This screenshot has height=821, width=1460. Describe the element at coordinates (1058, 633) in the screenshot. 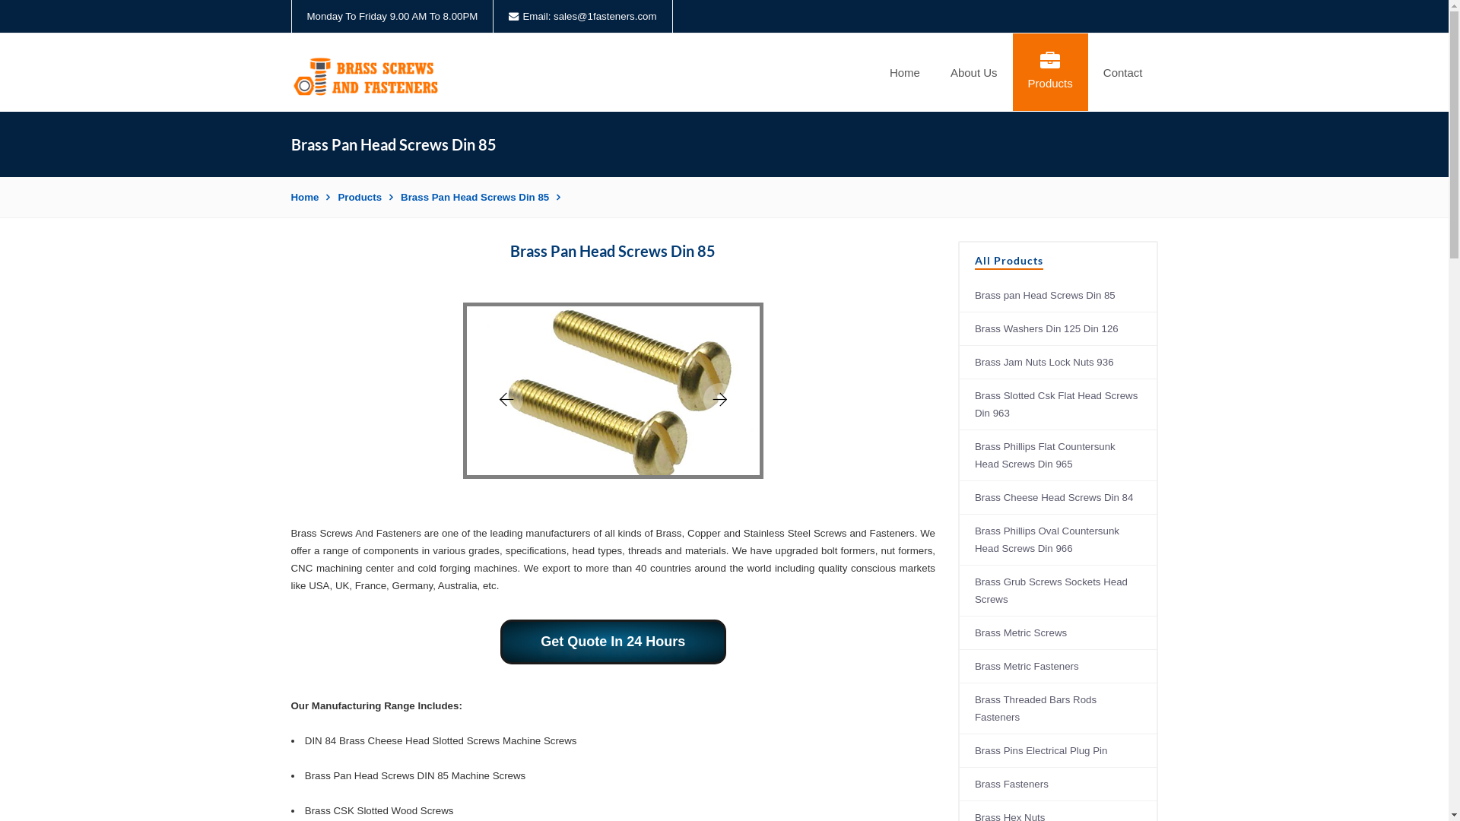

I see `Brass Metric Screws` at that location.